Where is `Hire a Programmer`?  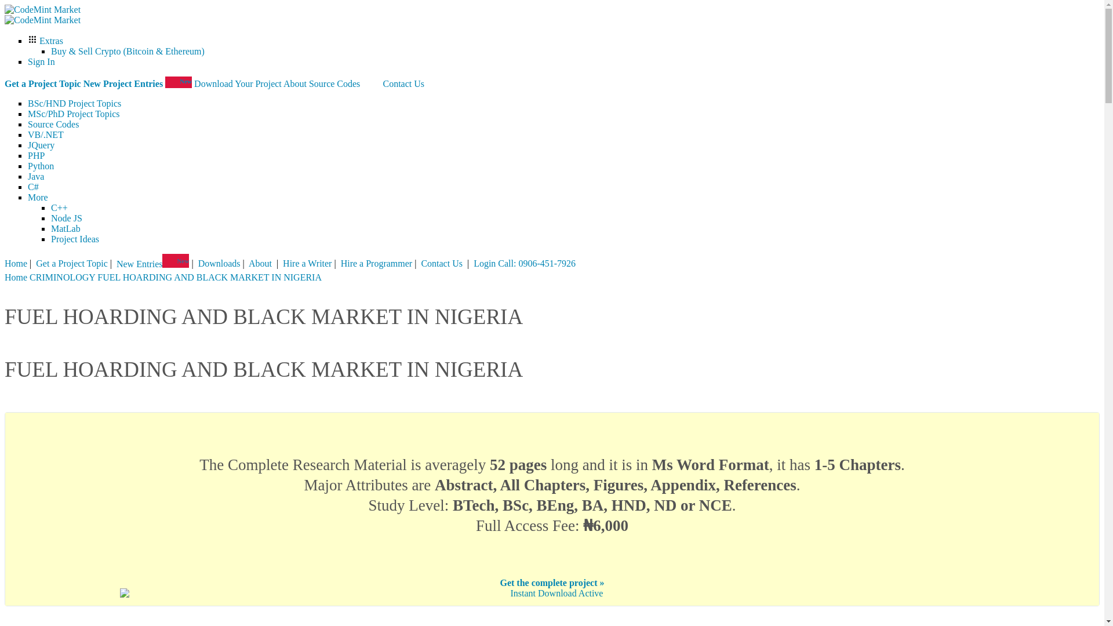 Hire a Programmer is located at coordinates (377, 264).